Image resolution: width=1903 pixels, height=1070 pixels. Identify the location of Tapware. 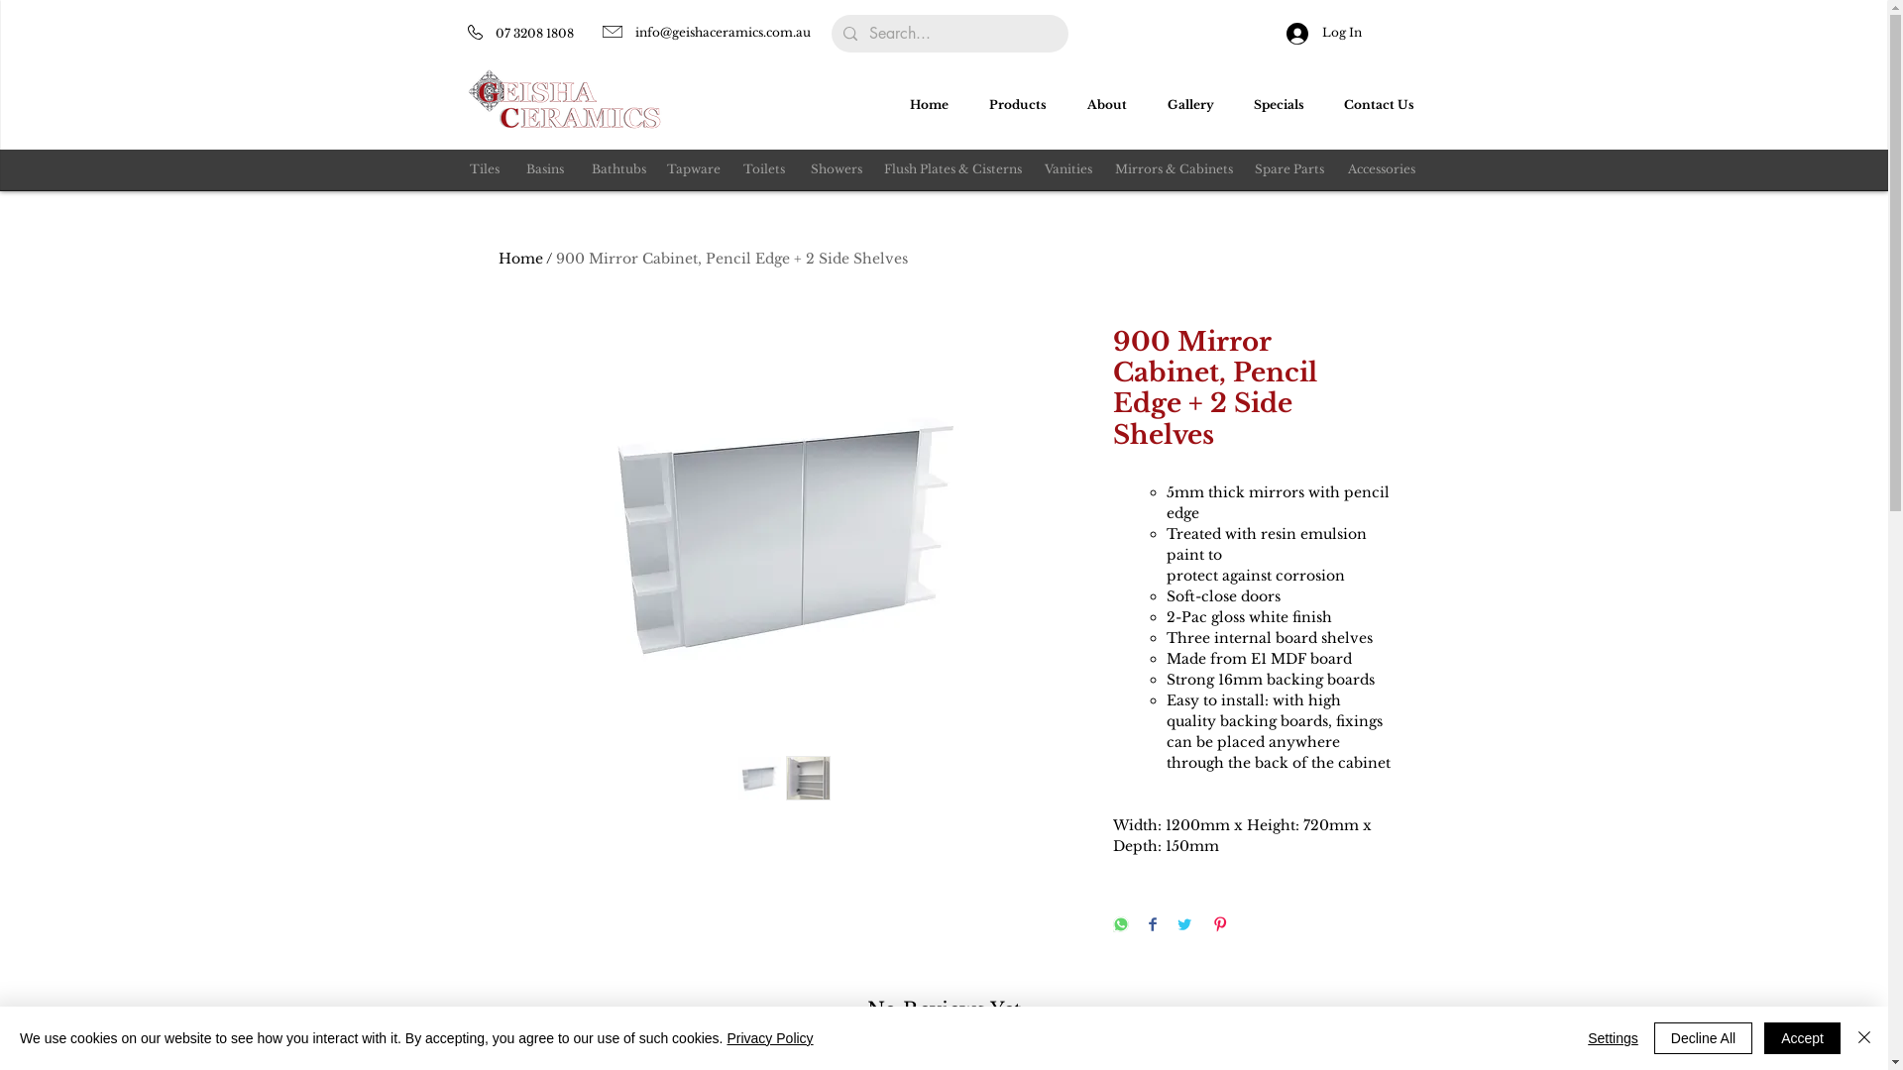
(693, 170).